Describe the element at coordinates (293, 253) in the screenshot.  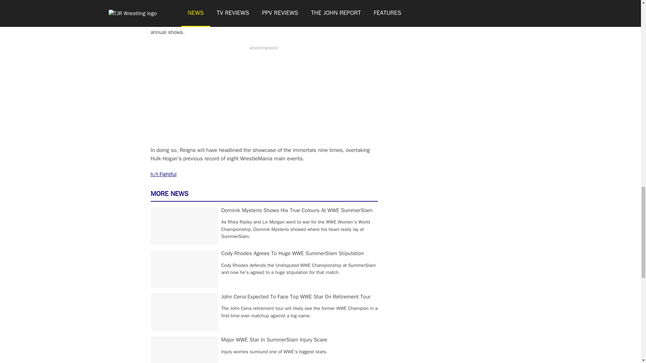
I see `Cody Rhodes Agrees To Huge WWE SummerSlam Stipulation` at that location.